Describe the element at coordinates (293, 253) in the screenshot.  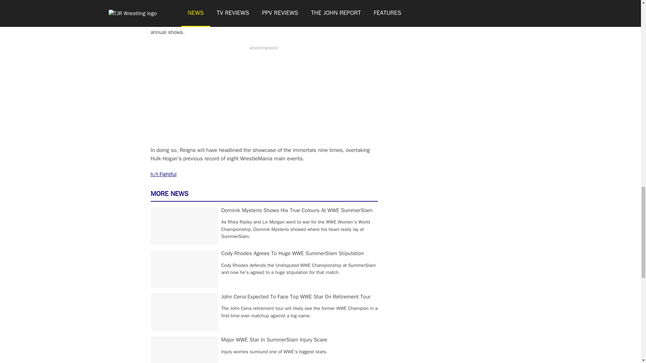
I see `Cody Rhodes Agrees To Huge WWE SummerSlam Stipulation` at that location.